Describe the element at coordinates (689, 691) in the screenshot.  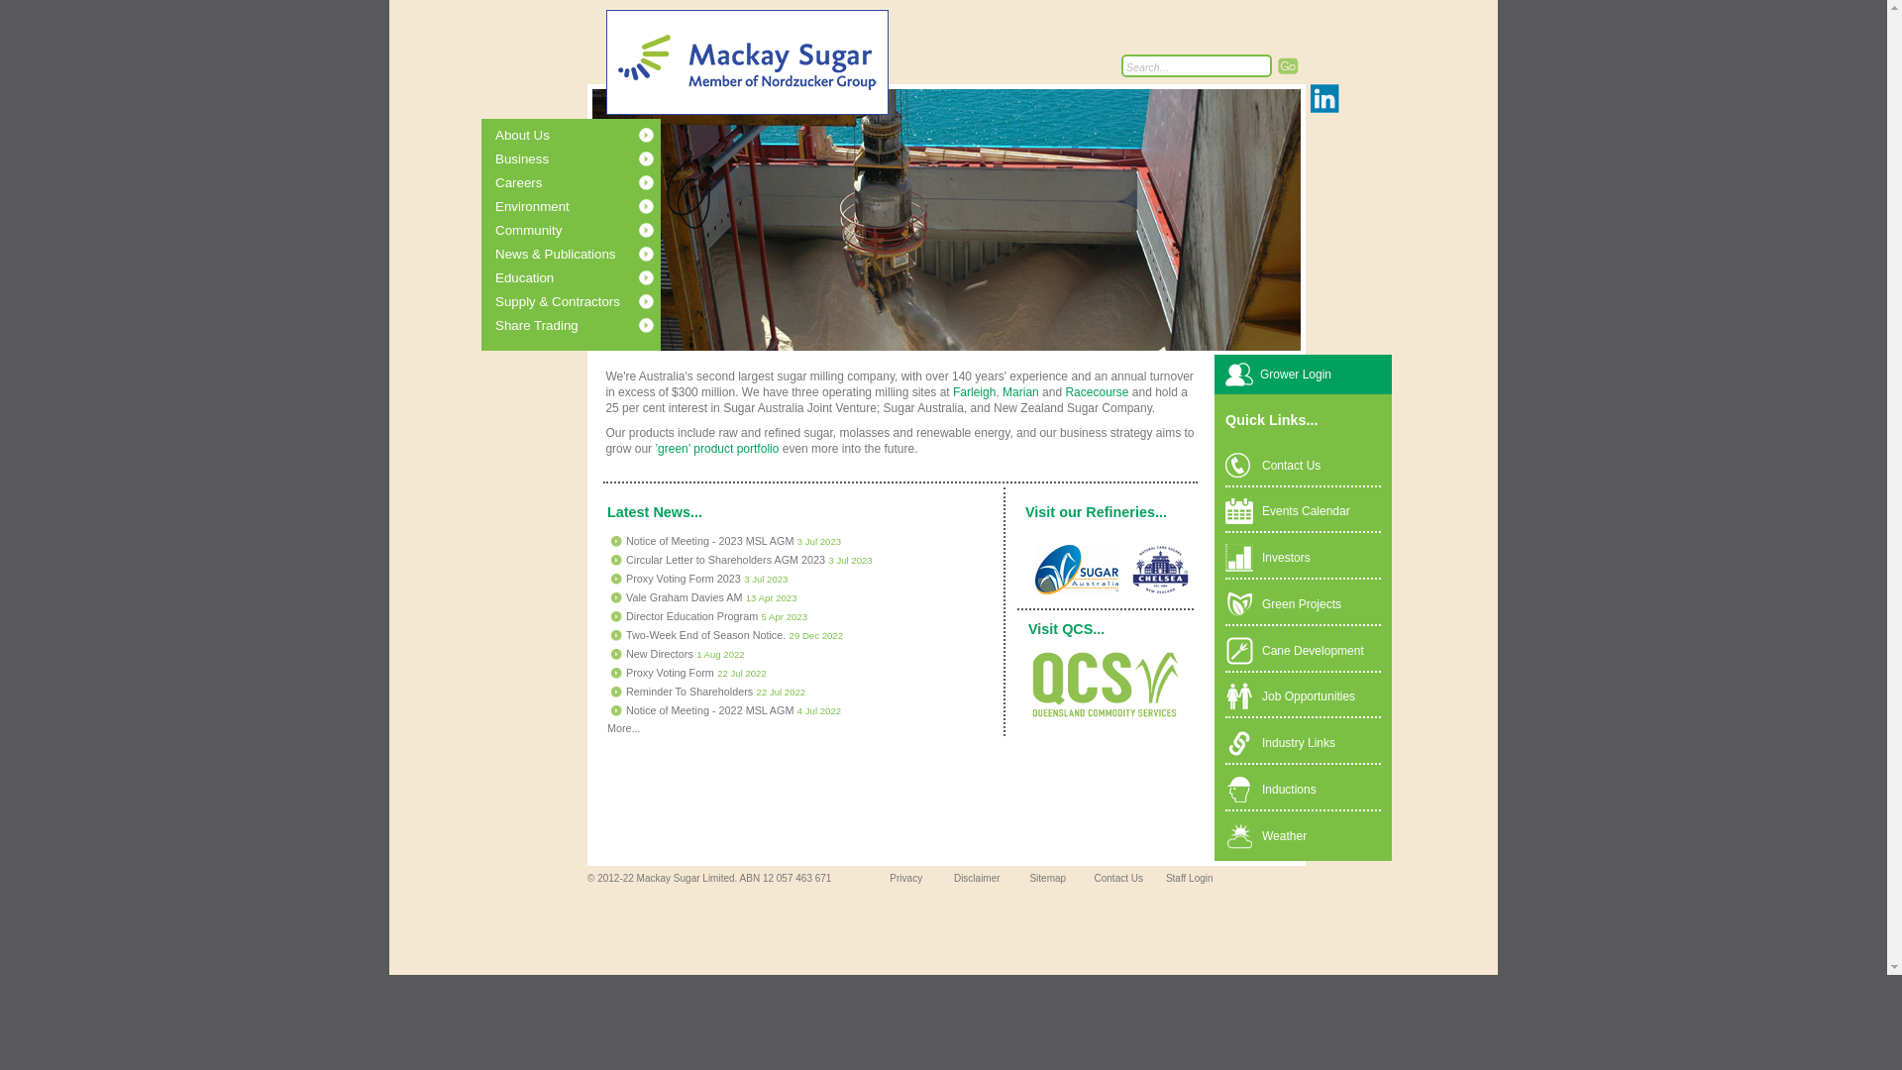
I see `Reminder To Shareholders` at that location.